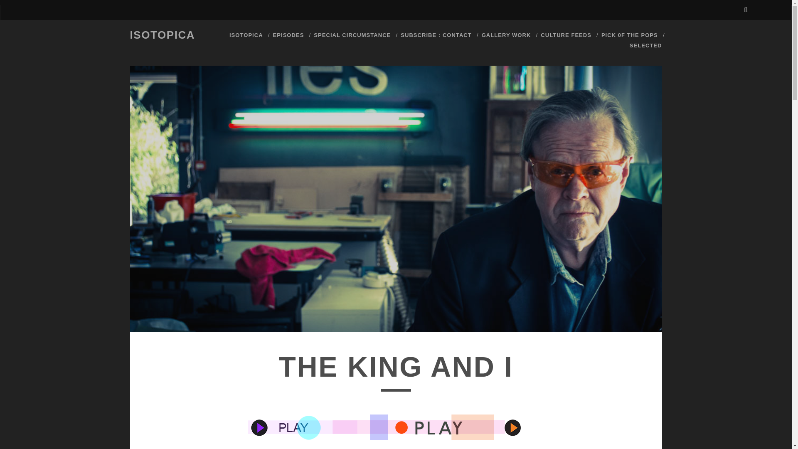 This screenshot has width=798, height=449. Describe the element at coordinates (389, 442) in the screenshot. I see `Play` at that location.